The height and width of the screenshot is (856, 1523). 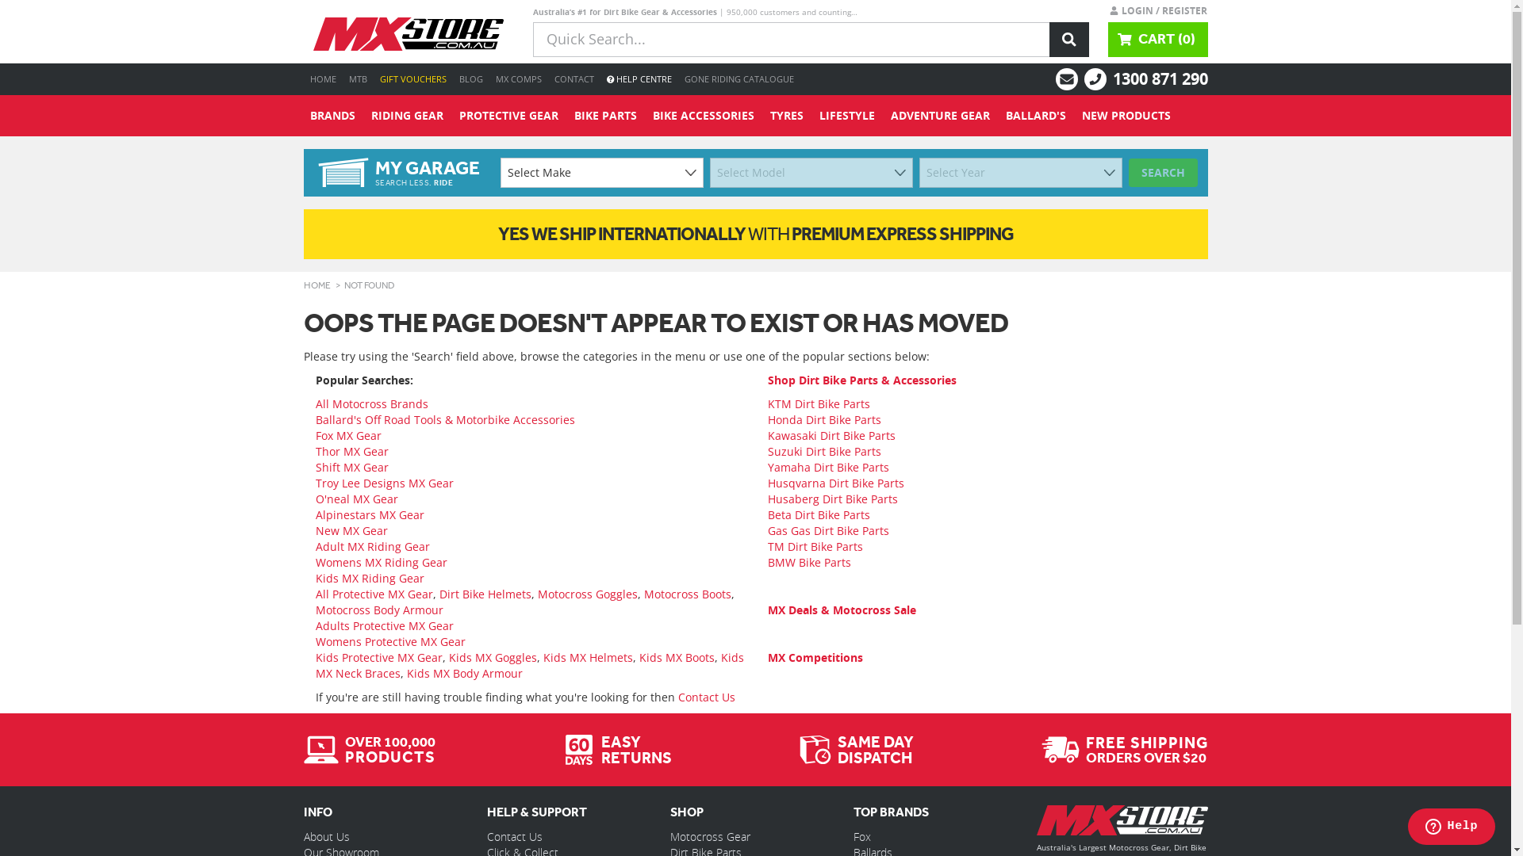 I want to click on EASY
RETURNS, so click(x=617, y=750).